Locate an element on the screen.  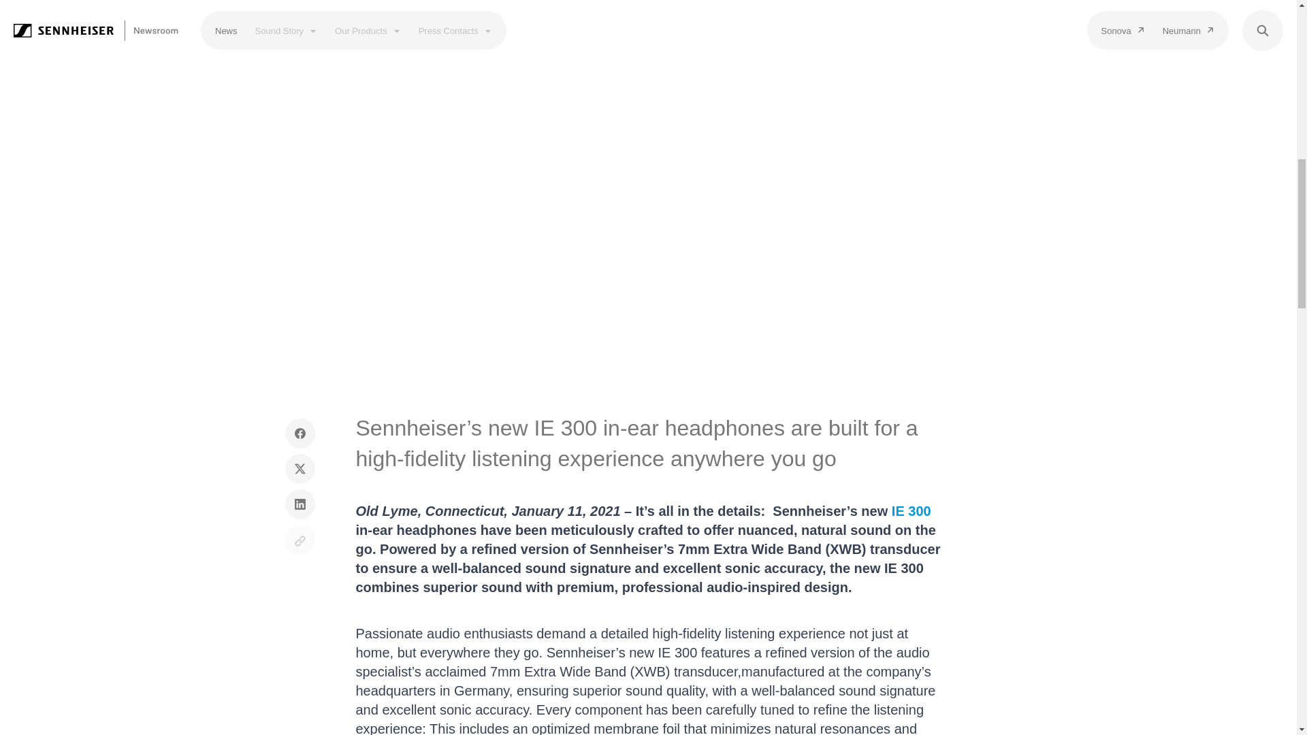
IE 300 is located at coordinates (911, 510).